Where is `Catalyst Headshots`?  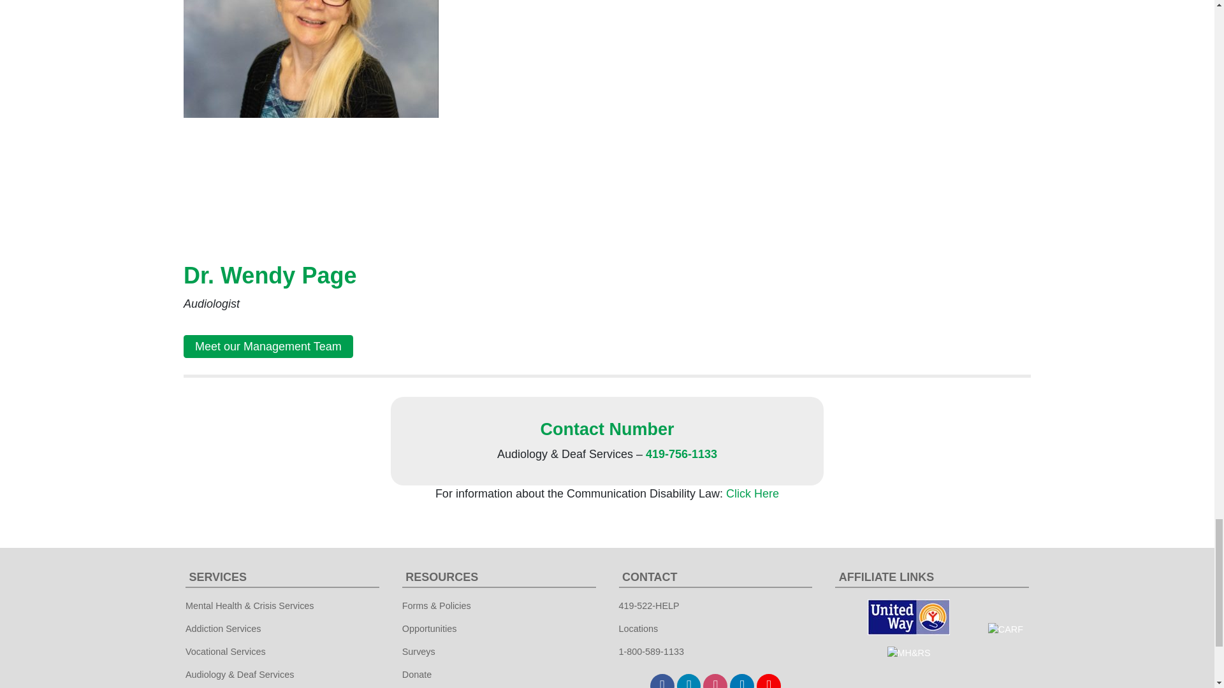
Catalyst Headshots is located at coordinates (311, 120).